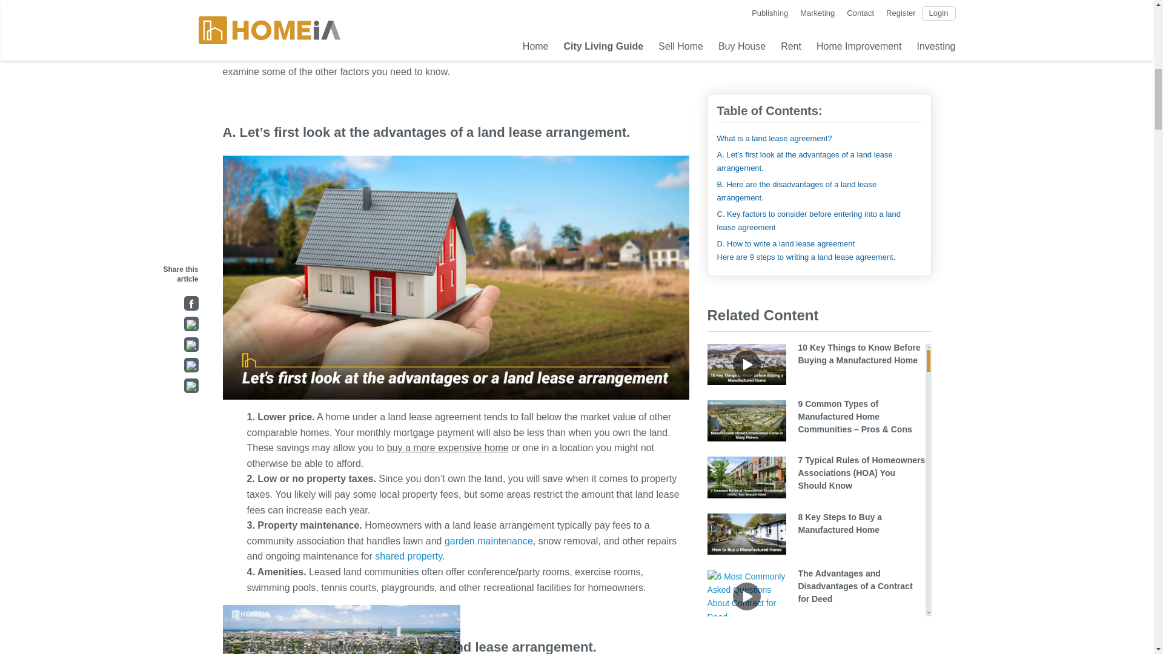 This screenshot has height=654, width=1163. Describe the element at coordinates (264, 28) in the screenshot. I see `8 Key Steps to Buy a Manufactured Home` at that location.